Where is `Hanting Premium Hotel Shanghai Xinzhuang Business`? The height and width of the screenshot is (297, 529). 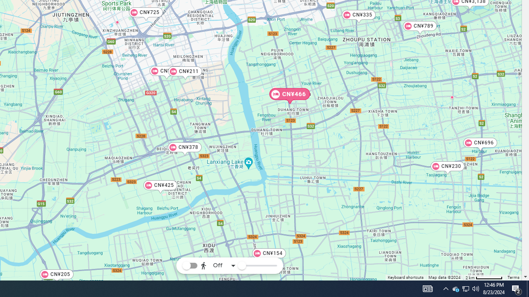 Hanting Premium Hotel Shanghai Xinzhuang Business is located at coordinates (117, 22).